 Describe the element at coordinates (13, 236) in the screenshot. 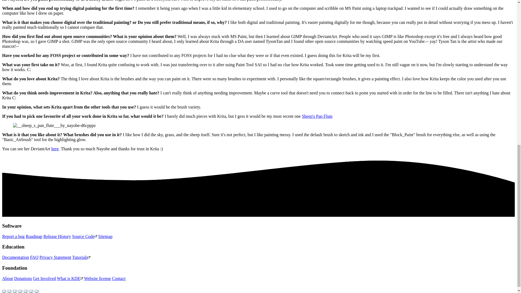

I see `Report a bug` at that location.